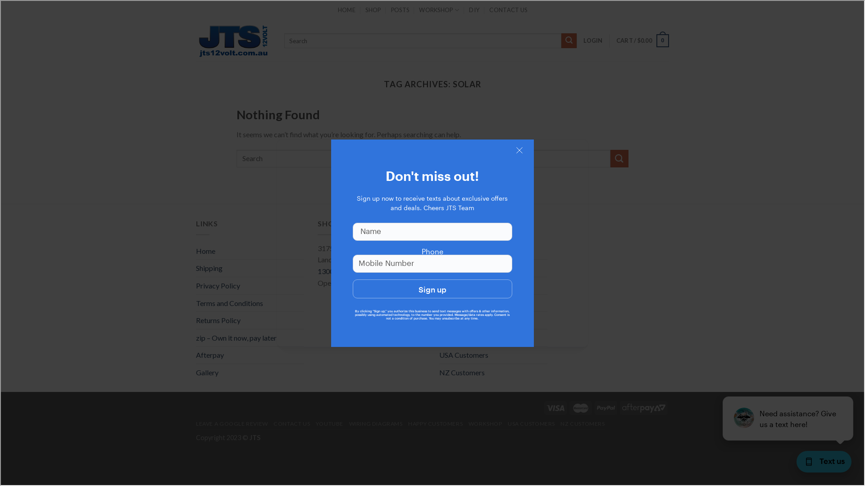 The width and height of the screenshot is (865, 486). I want to click on POSTS, so click(400, 10).